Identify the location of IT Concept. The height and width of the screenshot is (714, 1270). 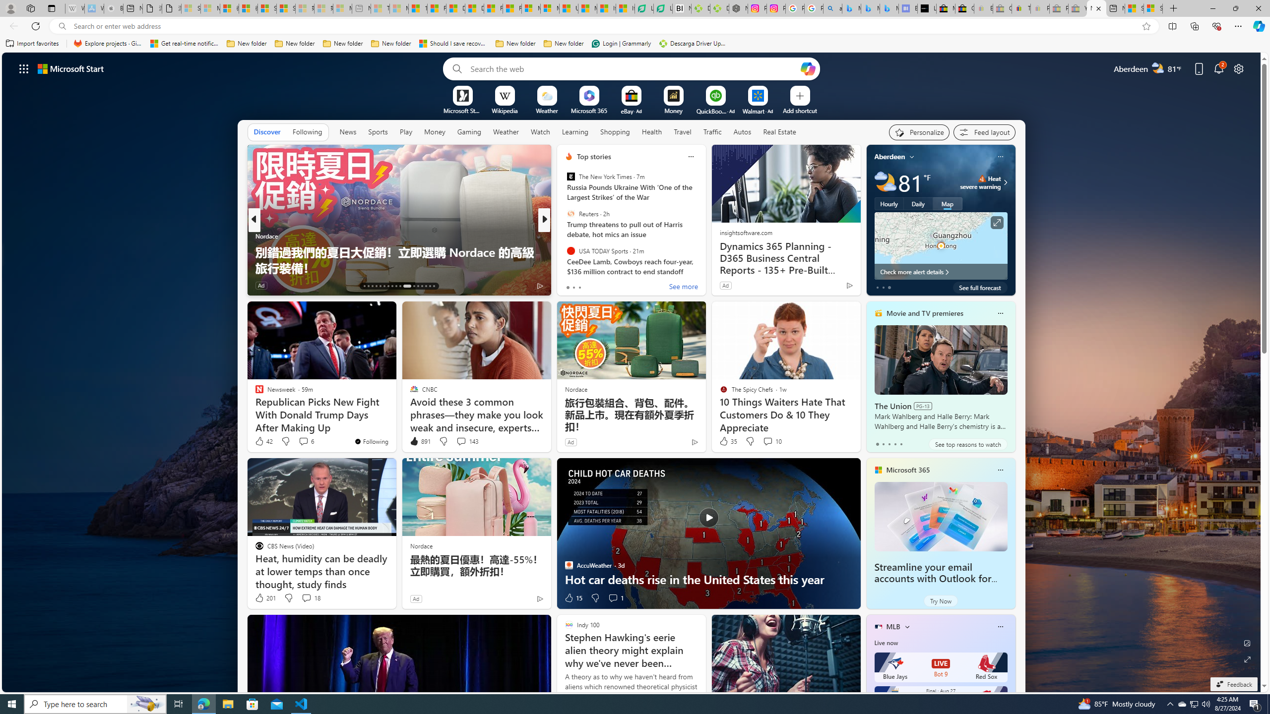
(574, 251).